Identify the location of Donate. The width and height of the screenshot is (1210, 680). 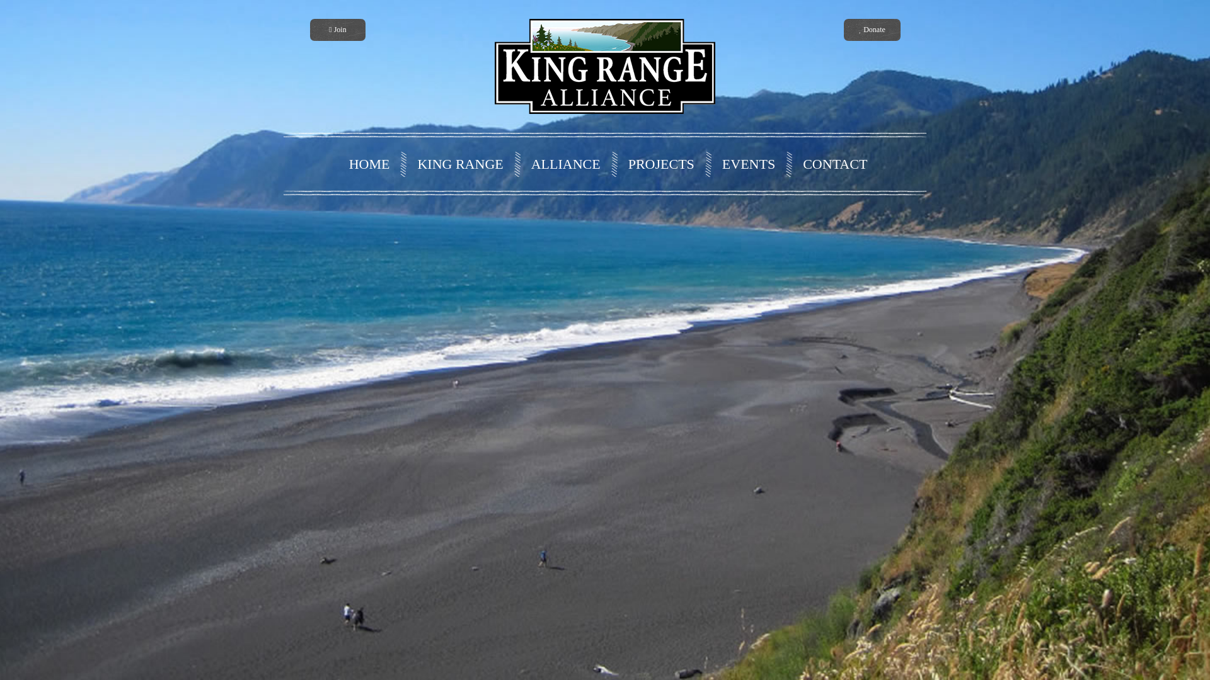
(872, 30).